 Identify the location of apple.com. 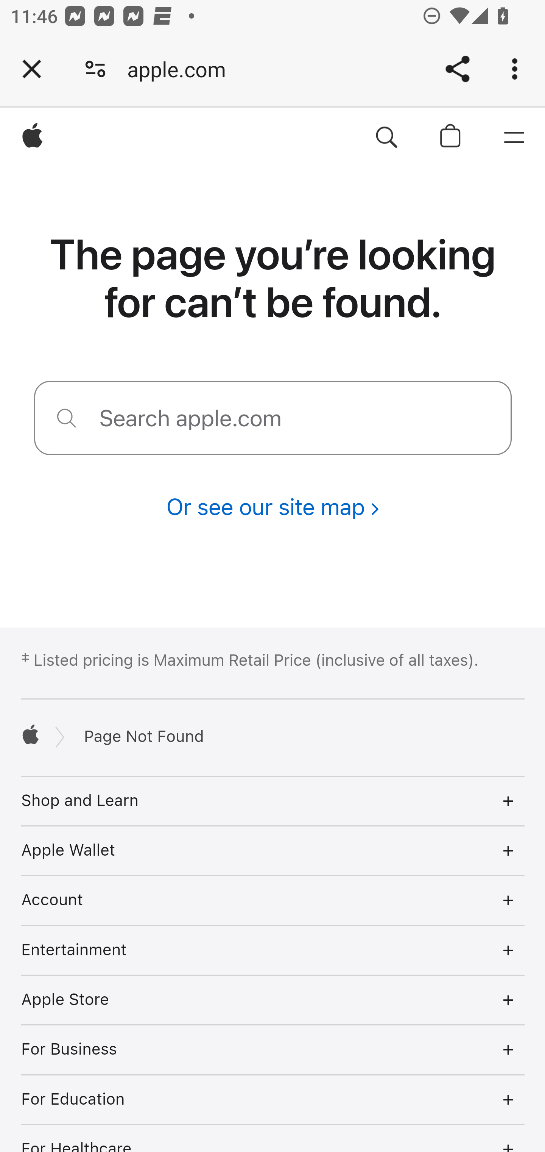
(182, 69).